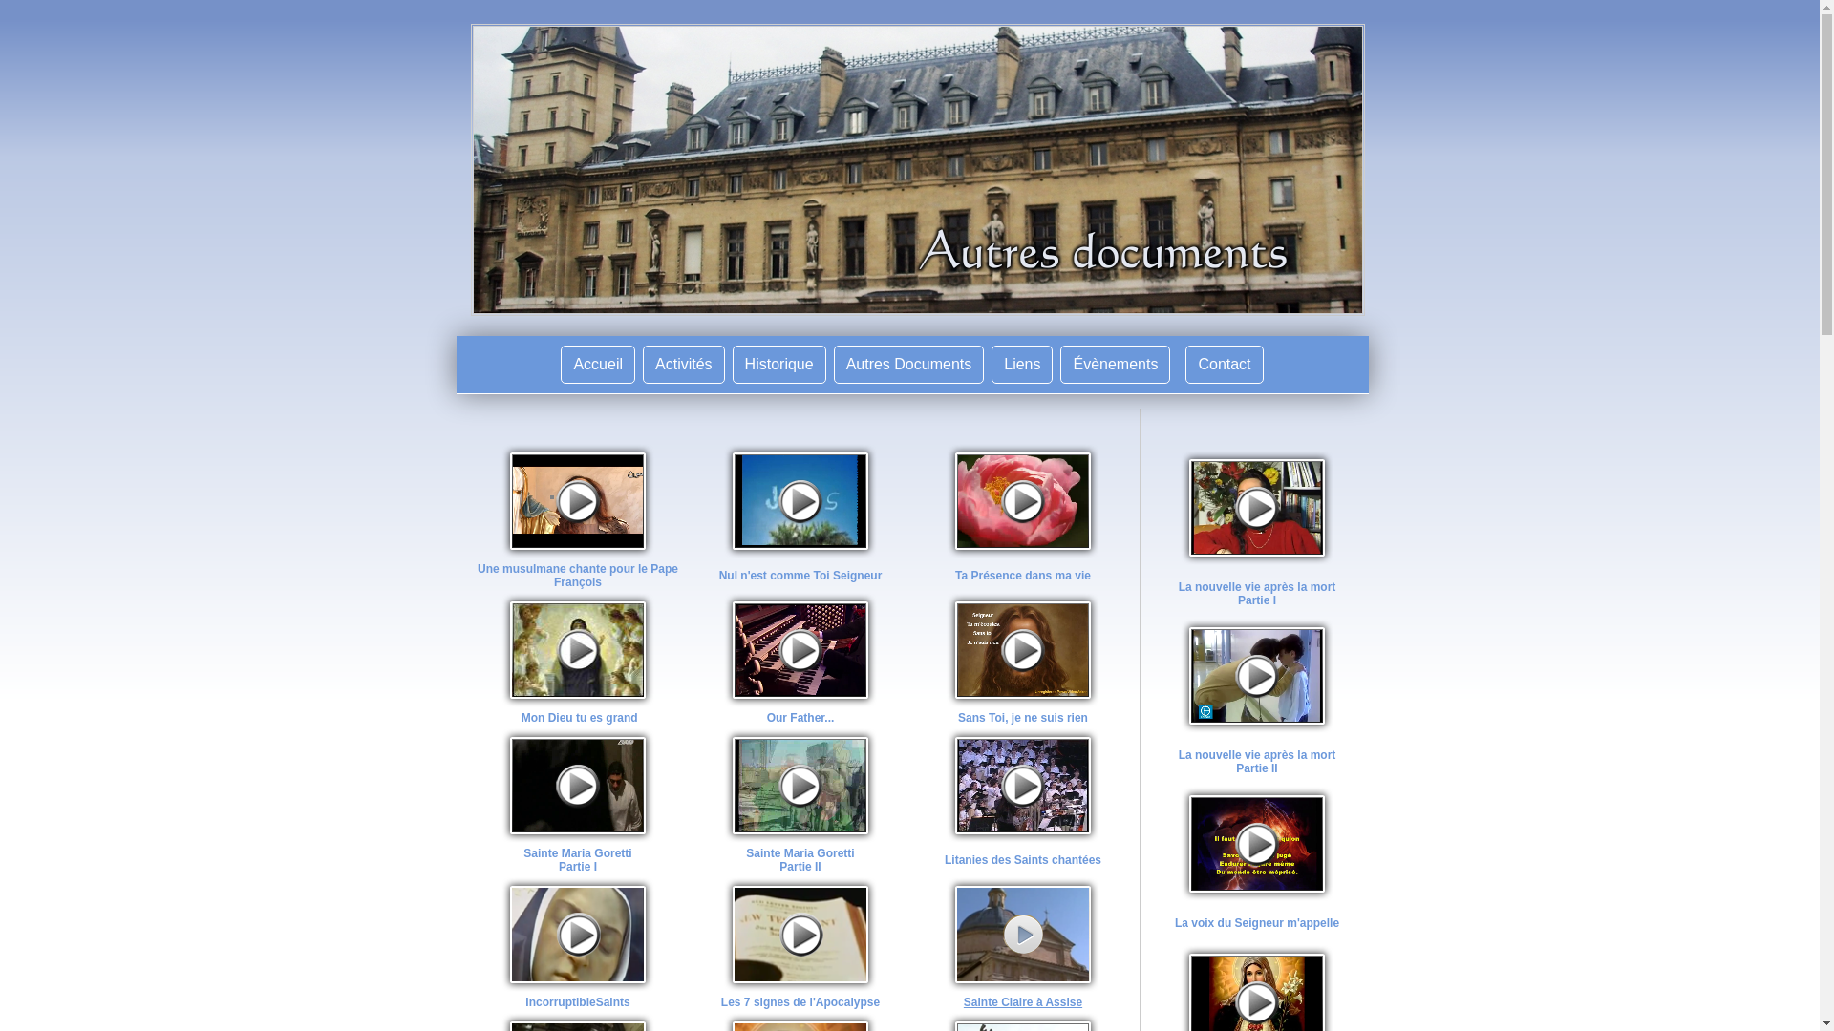 This screenshot has height=1031, width=1834. What do you see at coordinates (1225, 365) in the screenshot?
I see `Contact` at bounding box center [1225, 365].